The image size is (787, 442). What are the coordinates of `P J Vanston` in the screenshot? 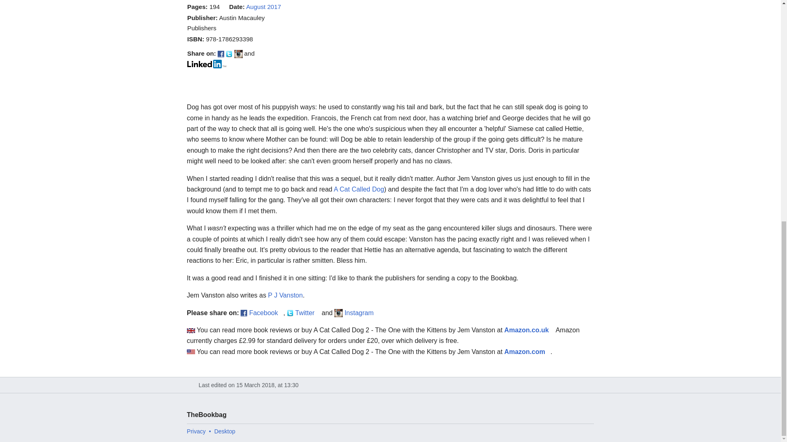 It's located at (285, 295).